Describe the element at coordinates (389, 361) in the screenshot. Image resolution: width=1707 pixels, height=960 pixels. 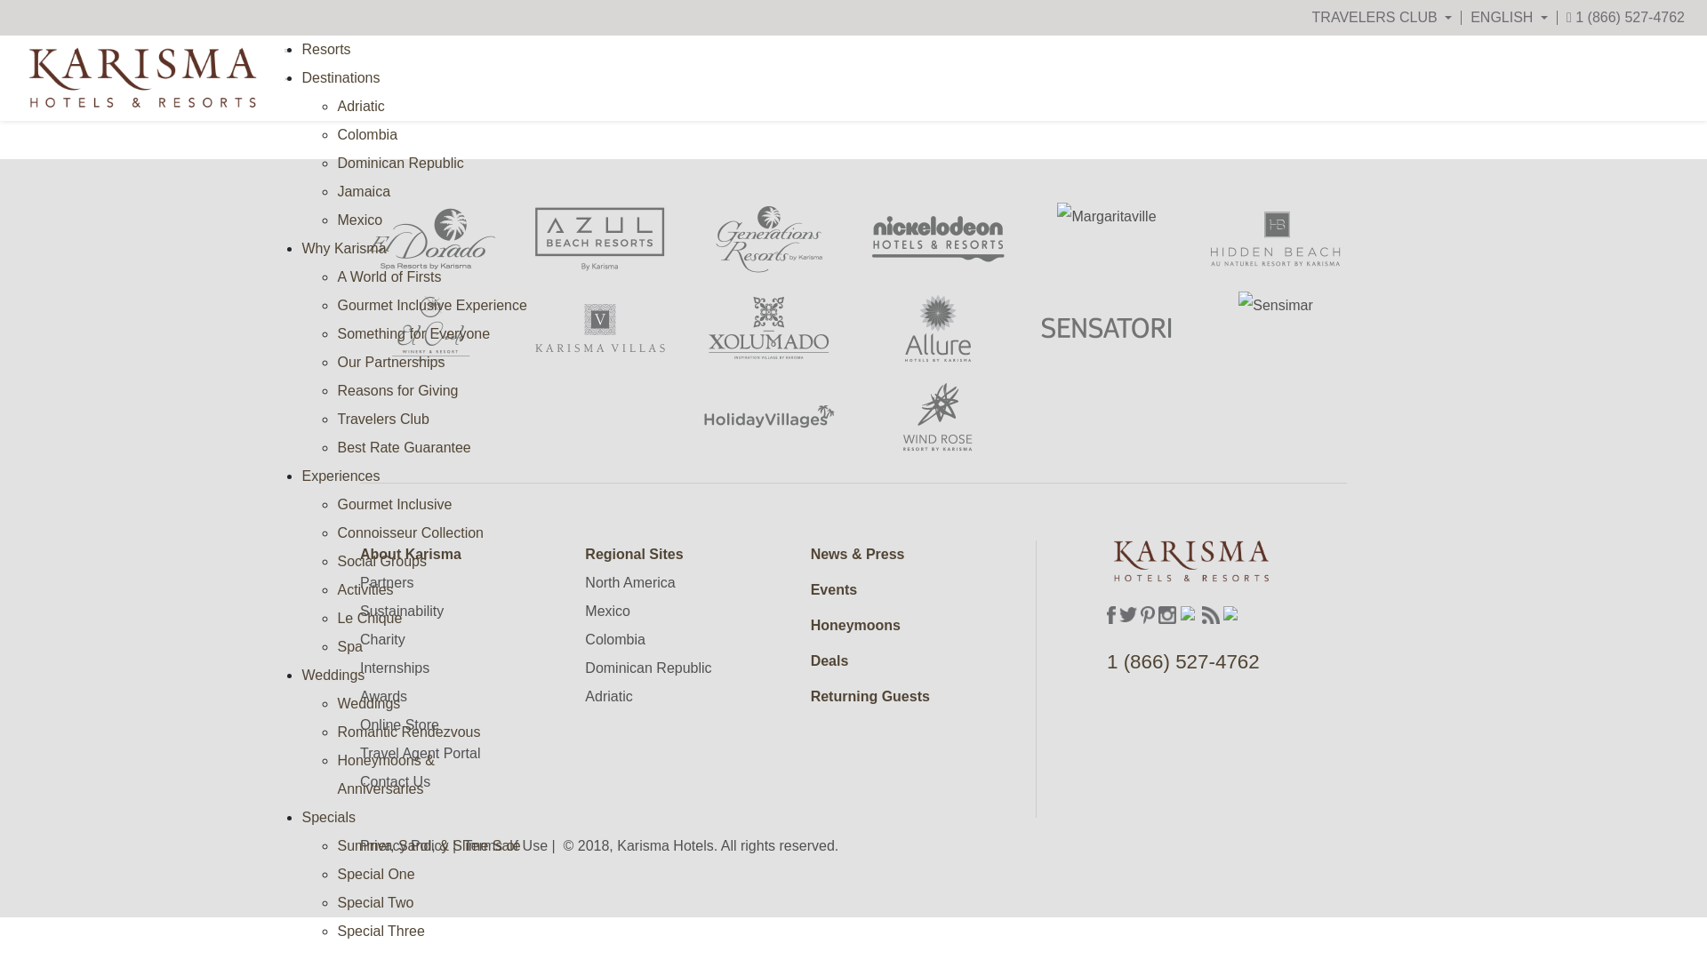
I see `Our Partnerships` at that location.